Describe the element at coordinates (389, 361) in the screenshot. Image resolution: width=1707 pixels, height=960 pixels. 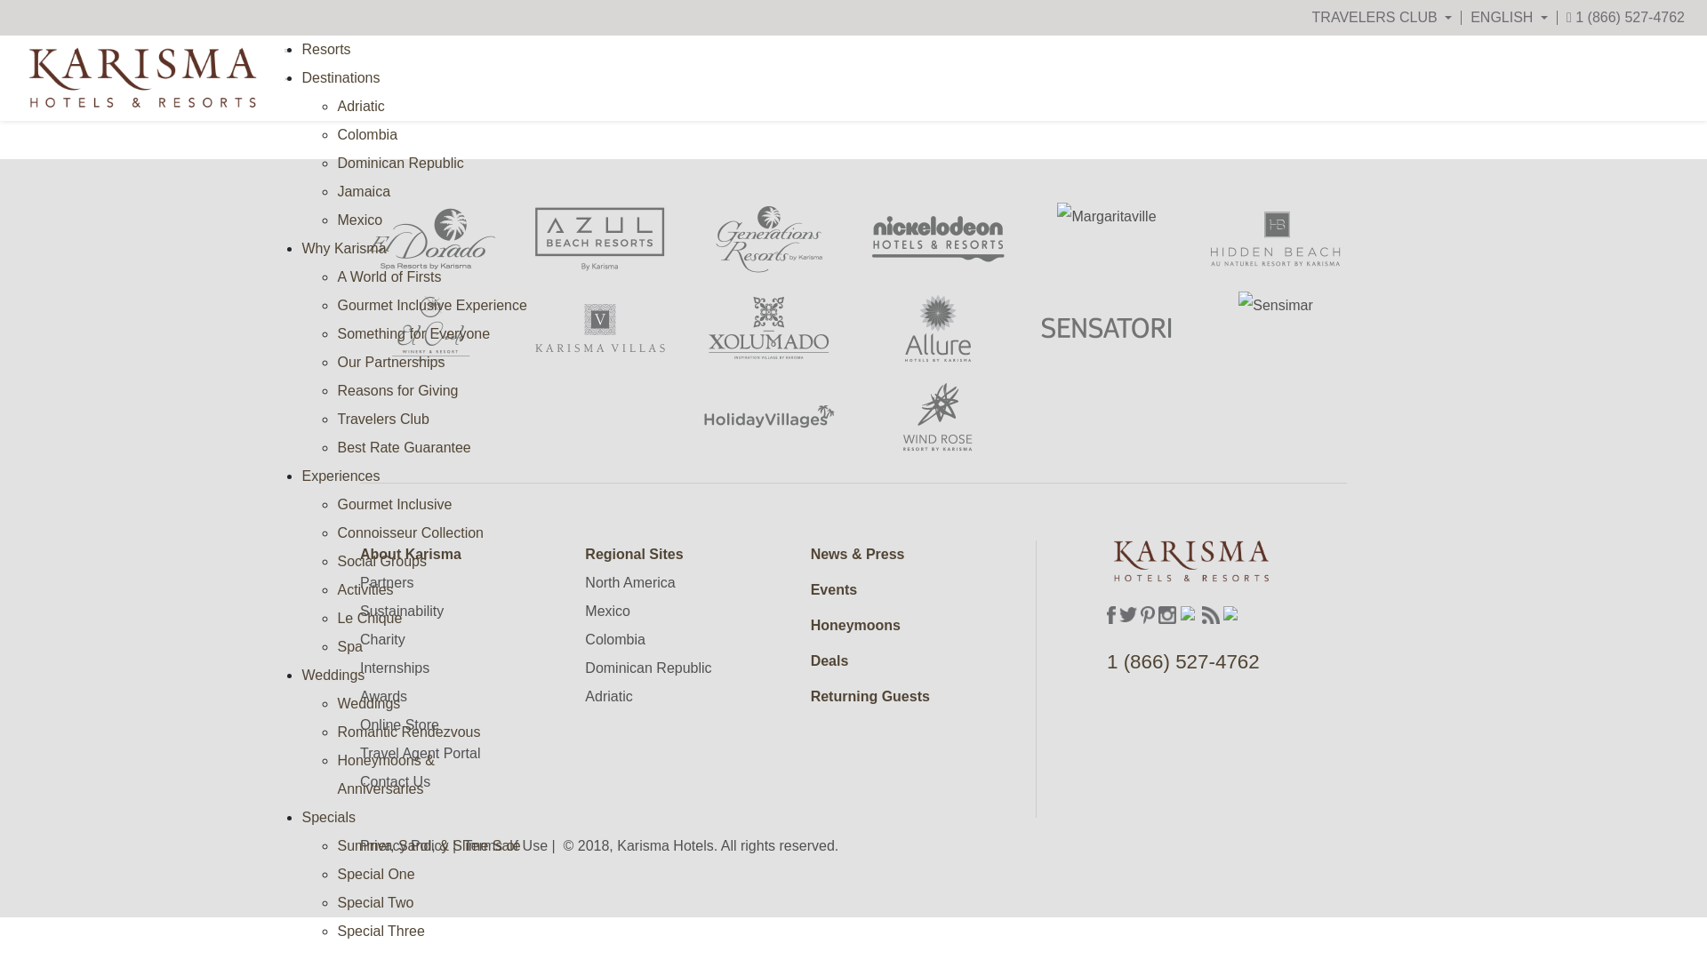
I see `Our Partnerships` at that location.